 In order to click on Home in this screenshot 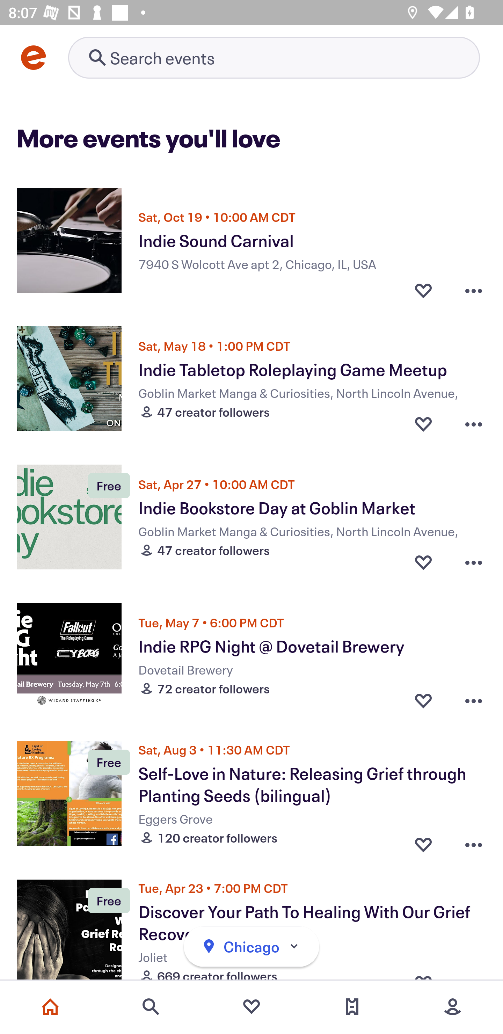, I will do `click(50, 1007)`.